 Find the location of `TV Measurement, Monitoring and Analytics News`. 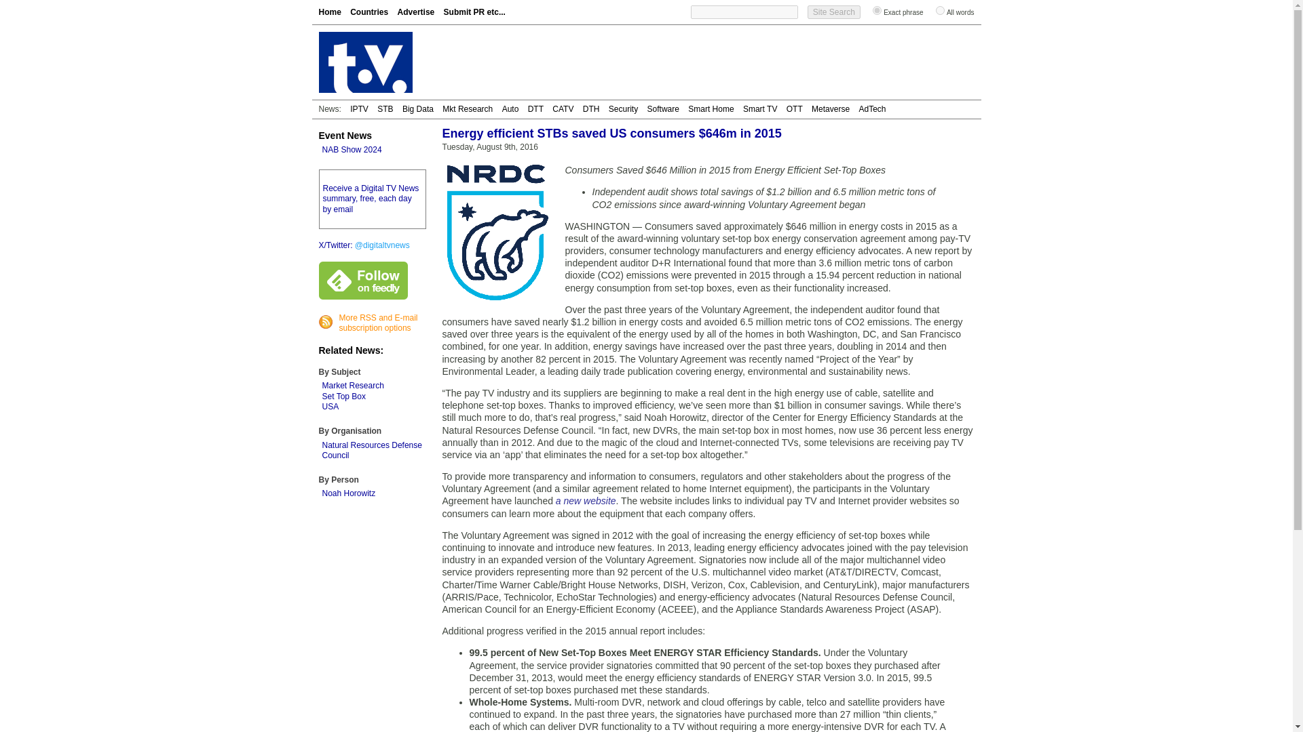

TV Measurement, Monitoring and Analytics News is located at coordinates (418, 109).